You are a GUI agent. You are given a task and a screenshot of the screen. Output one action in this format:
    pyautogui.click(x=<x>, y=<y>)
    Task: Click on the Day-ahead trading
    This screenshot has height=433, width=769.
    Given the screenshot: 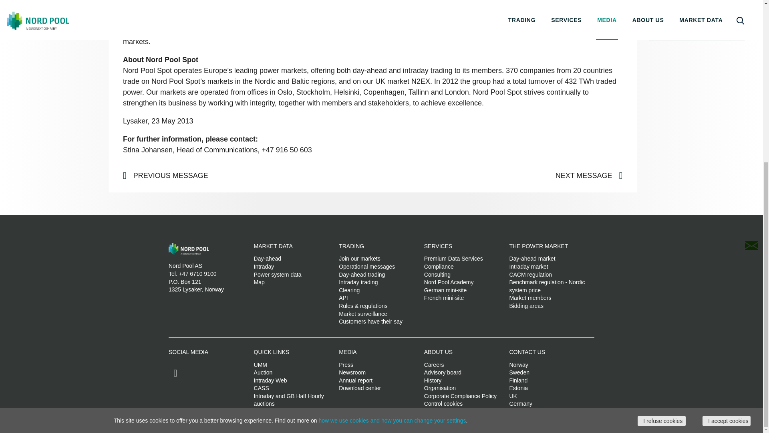 What is the action you would take?
    pyautogui.click(x=362, y=275)
    